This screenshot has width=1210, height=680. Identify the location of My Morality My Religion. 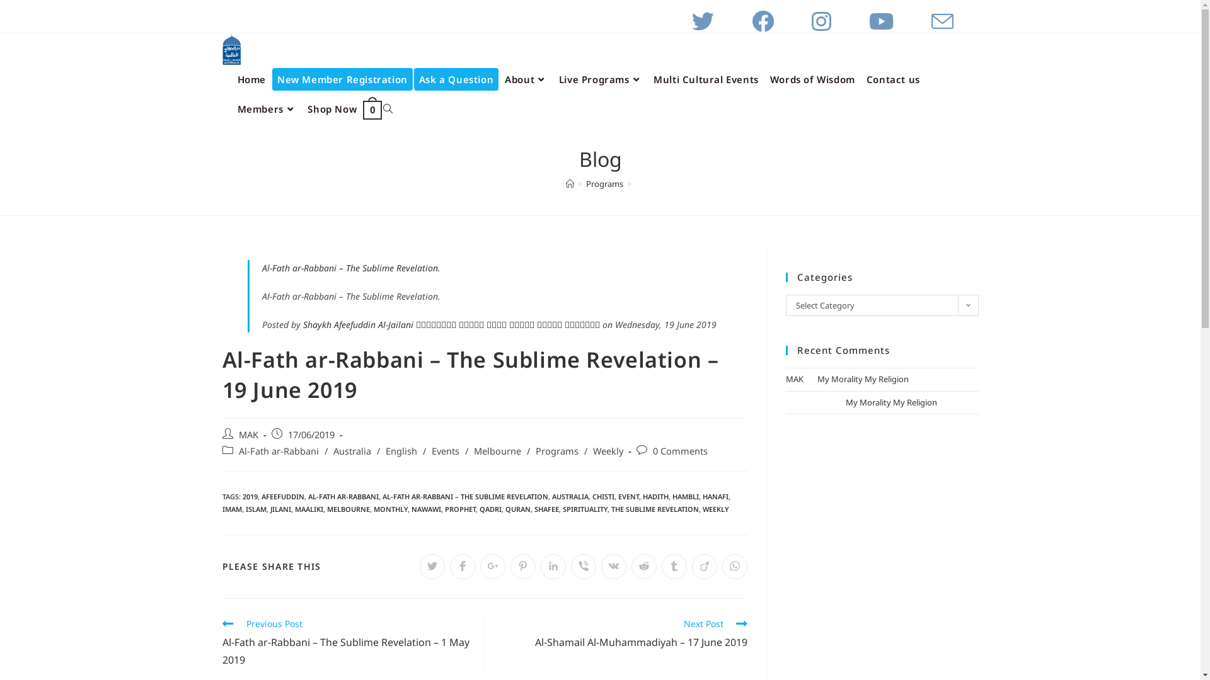
(891, 402).